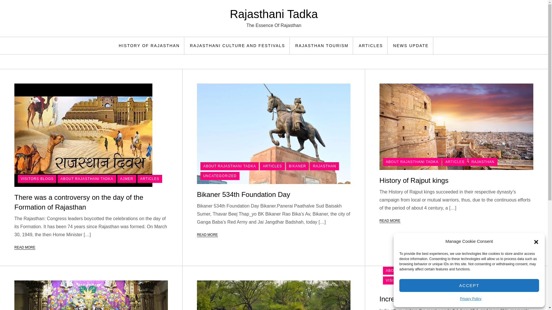 The image size is (552, 310). I want to click on AJMER, so click(126, 179).